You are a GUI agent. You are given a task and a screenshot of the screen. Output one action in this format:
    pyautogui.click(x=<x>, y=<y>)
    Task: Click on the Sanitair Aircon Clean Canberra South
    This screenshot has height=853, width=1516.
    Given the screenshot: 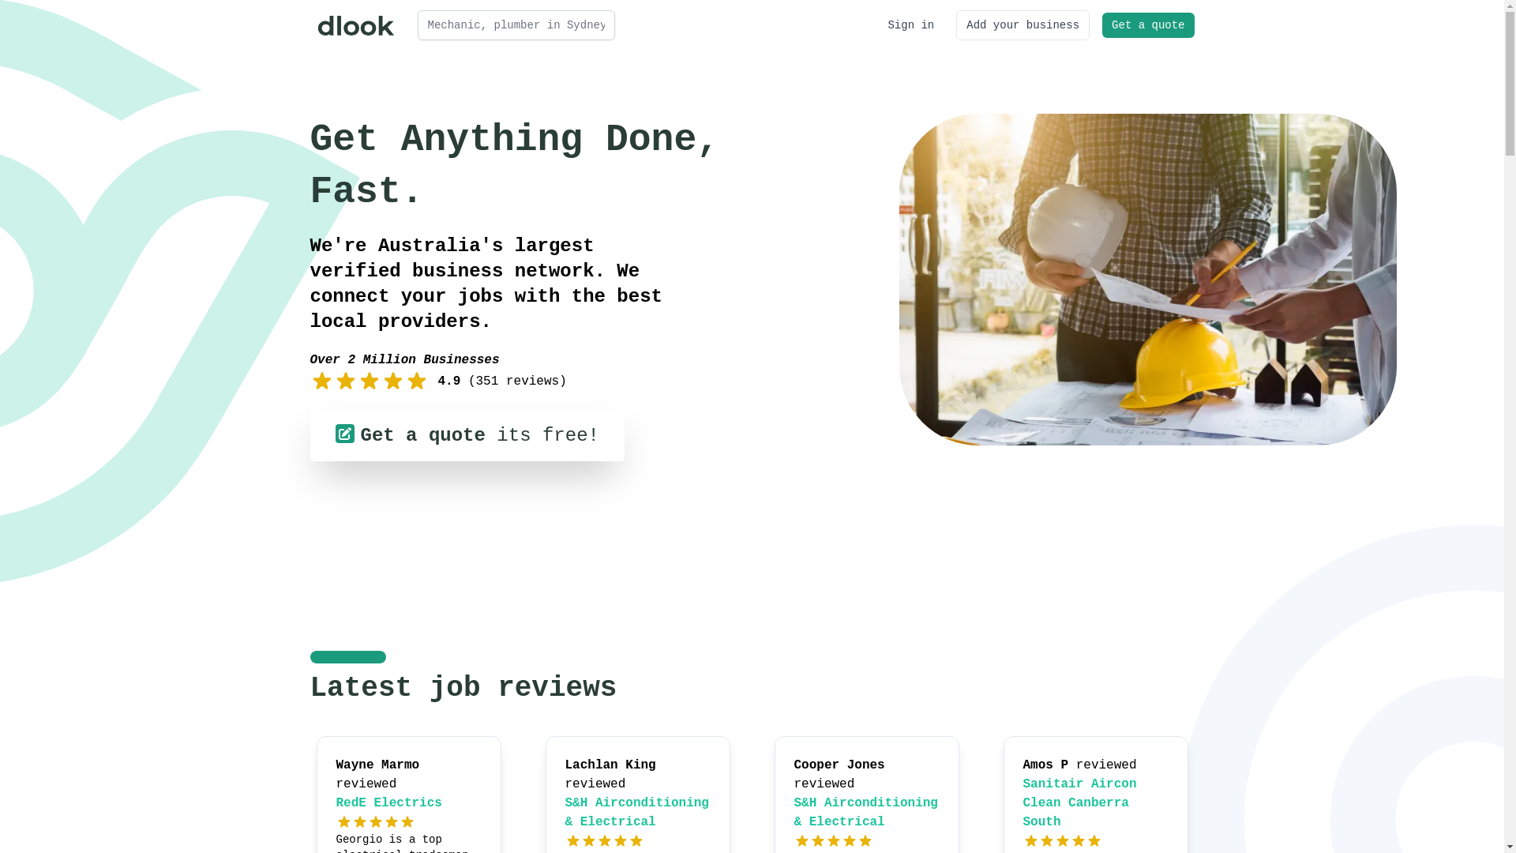 What is the action you would take?
    pyautogui.click(x=1080, y=803)
    